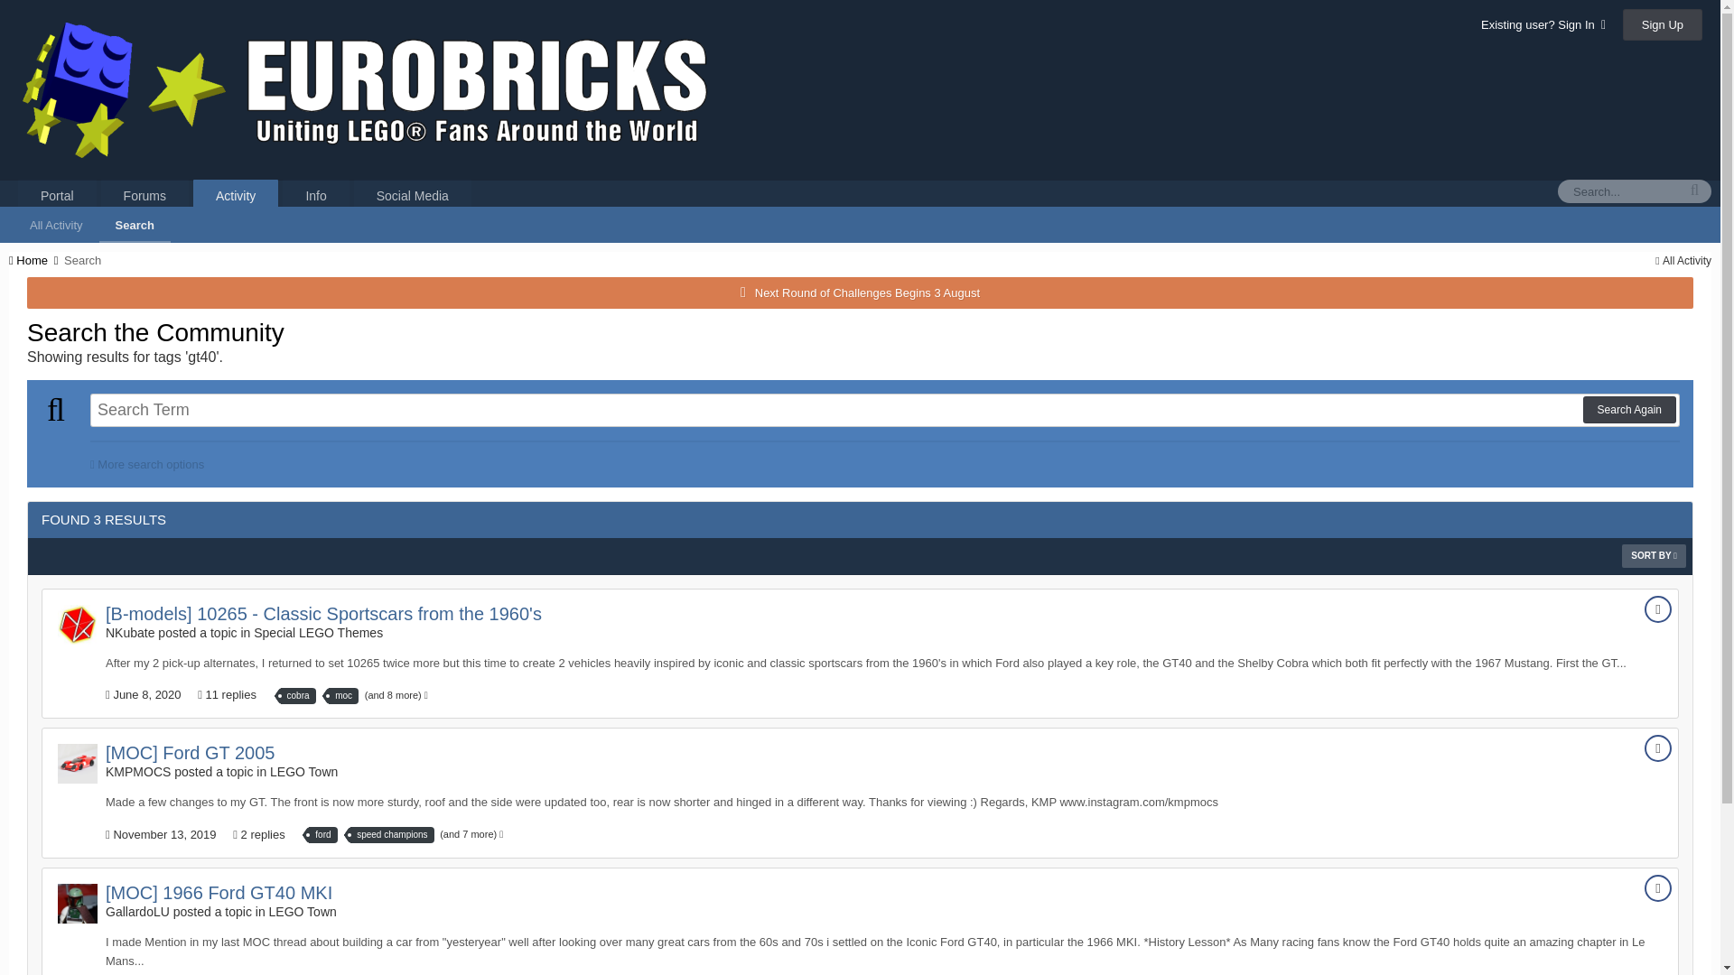 The width and height of the screenshot is (1734, 975). I want to click on Home, so click(34, 260).